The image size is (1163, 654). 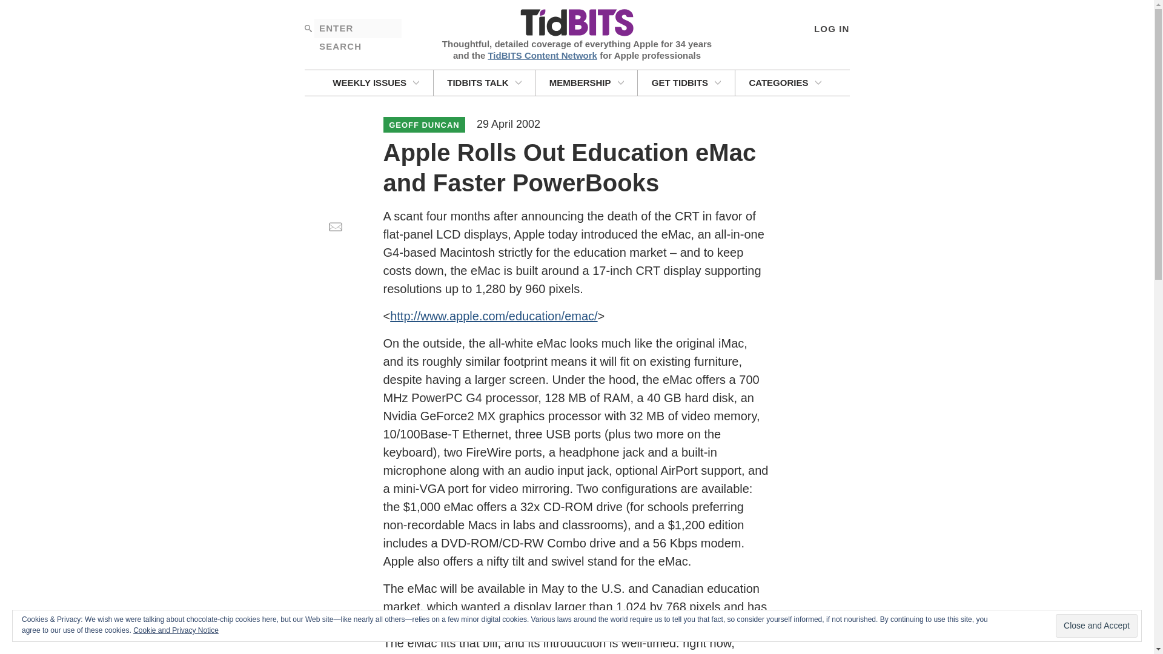 What do you see at coordinates (1096, 626) in the screenshot?
I see `Close and Accept` at bounding box center [1096, 626].